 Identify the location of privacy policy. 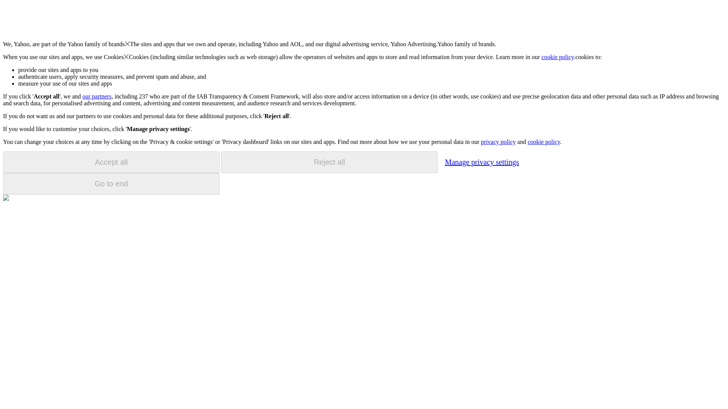
(498, 142).